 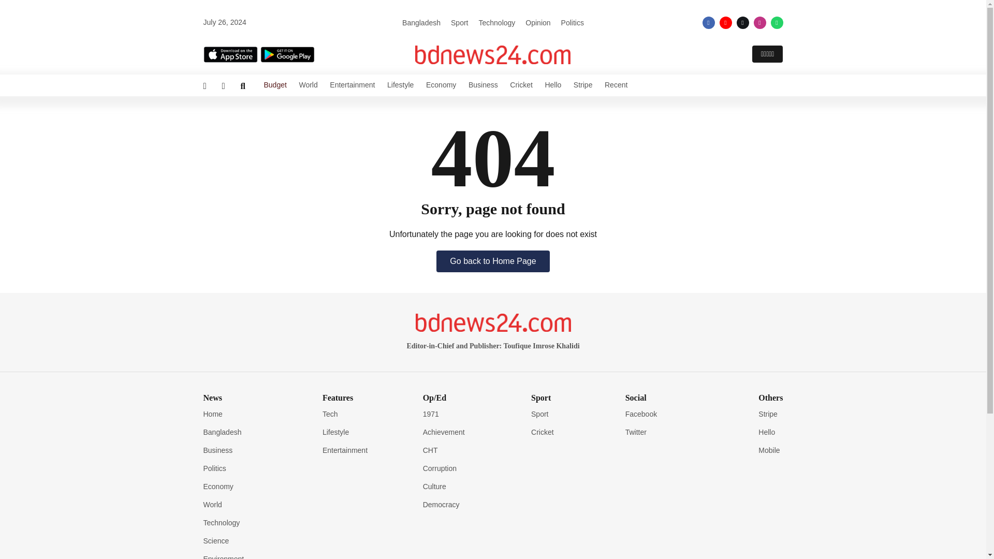 What do you see at coordinates (460, 22) in the screenshot?
I see `Sport` at bounding box center [460, 22].